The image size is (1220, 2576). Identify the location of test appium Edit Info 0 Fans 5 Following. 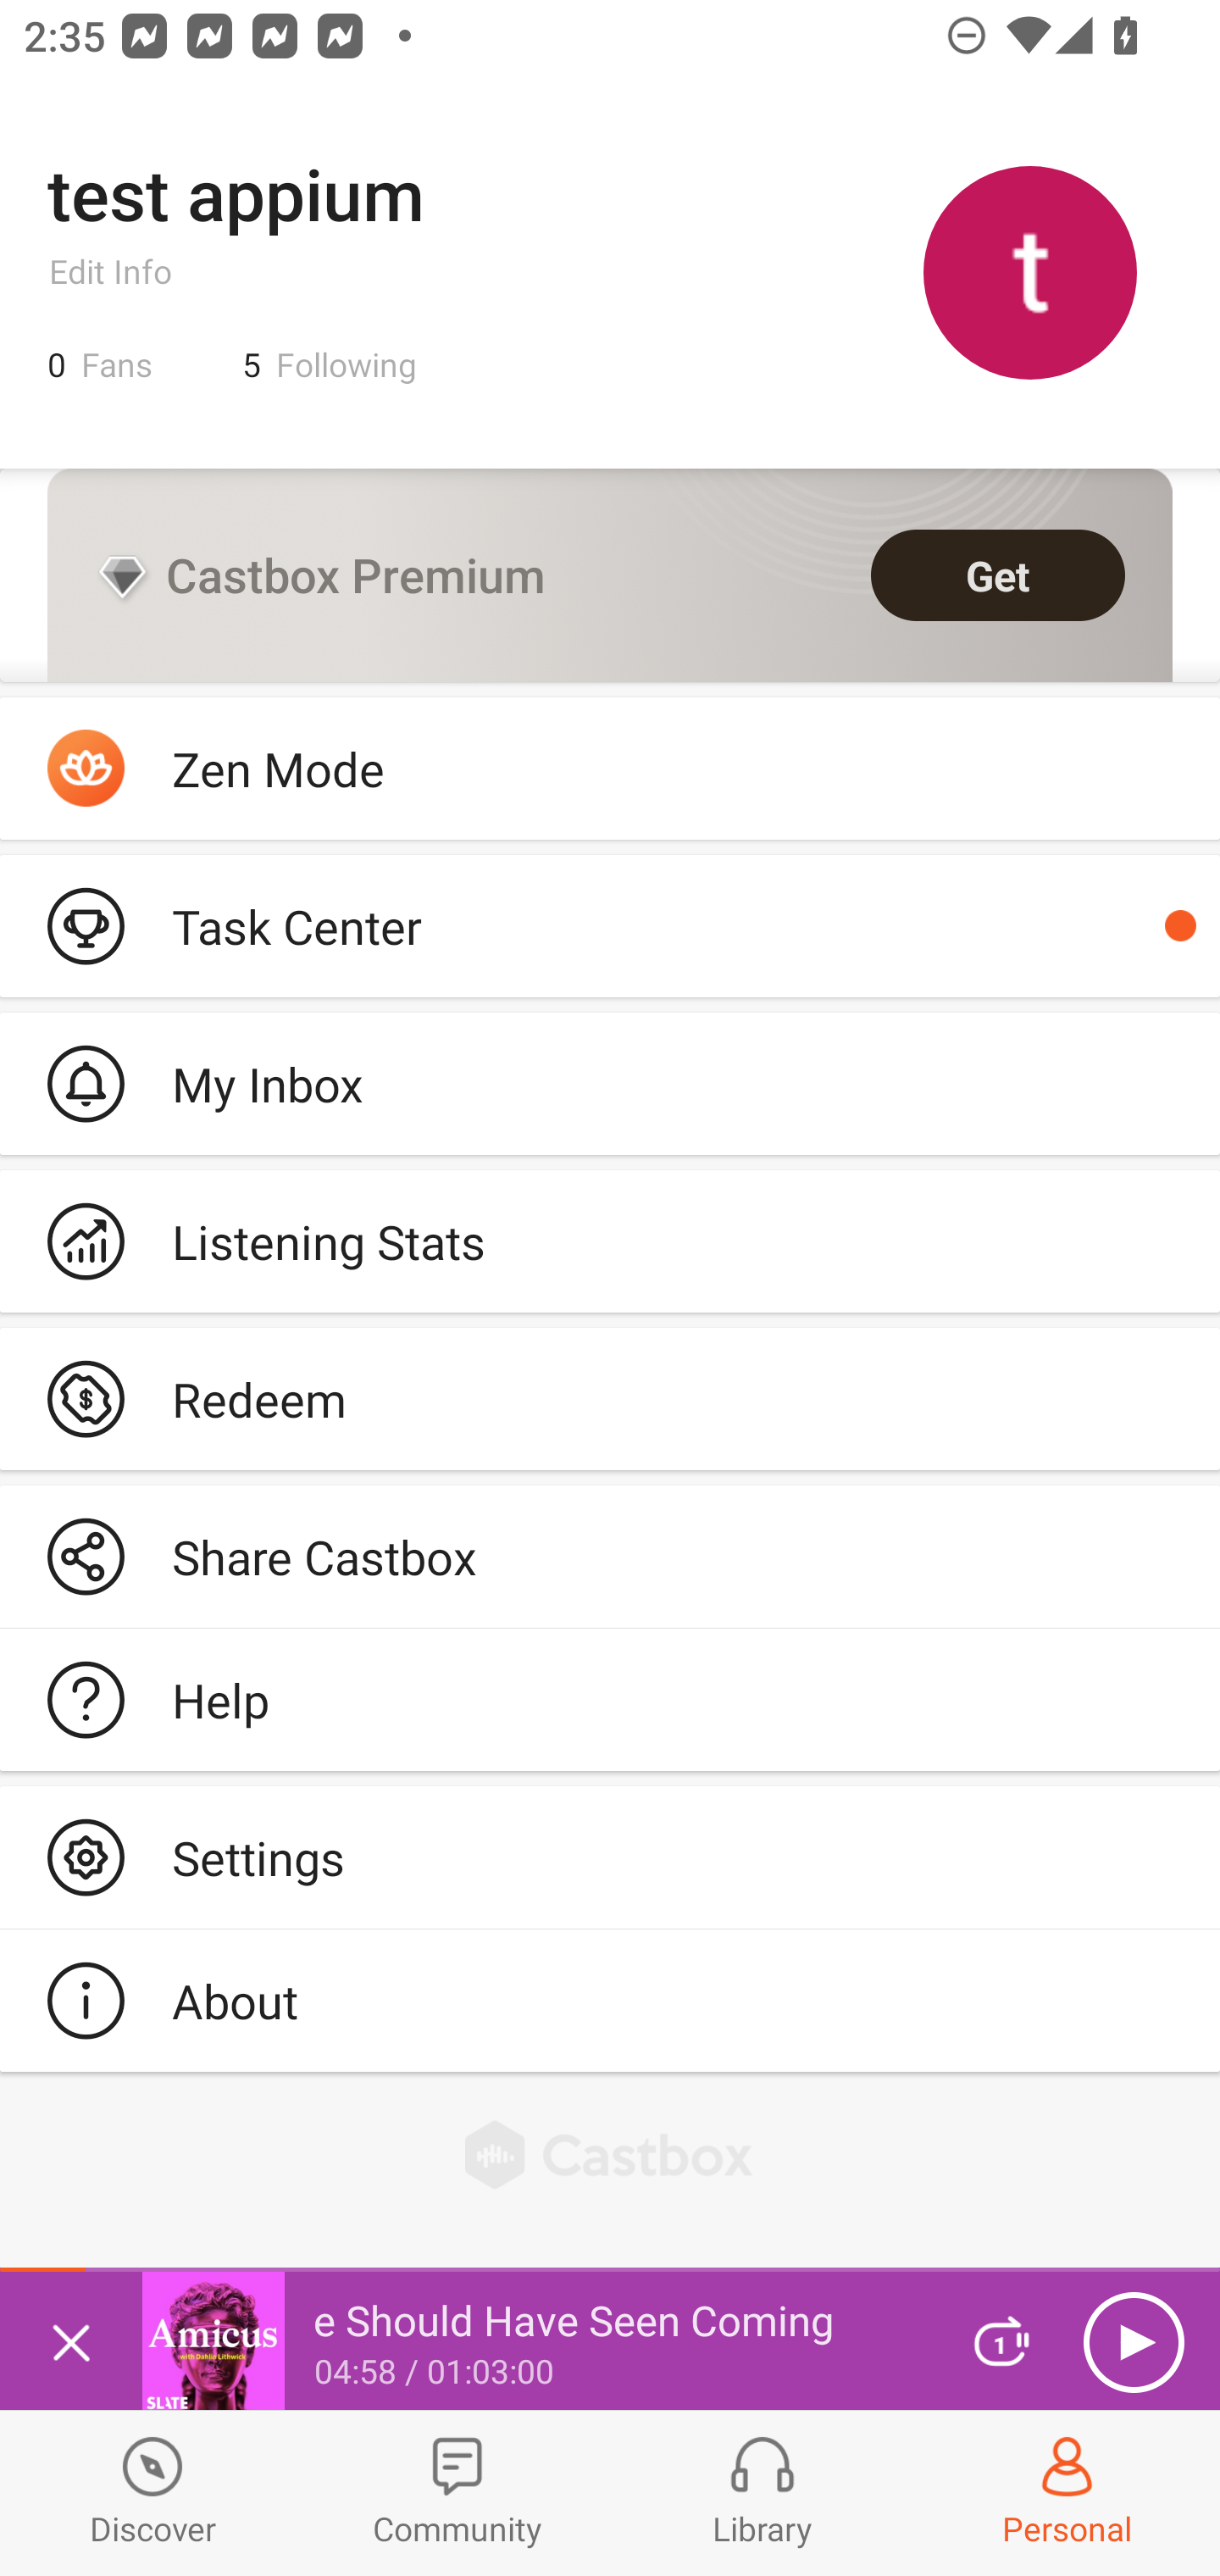
(610, 271).